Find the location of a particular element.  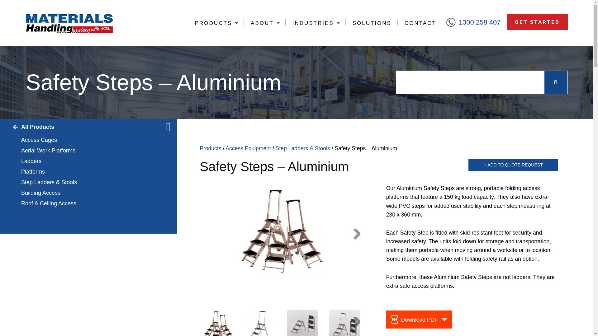

Access Equipment is located at coordinates (248, 148).